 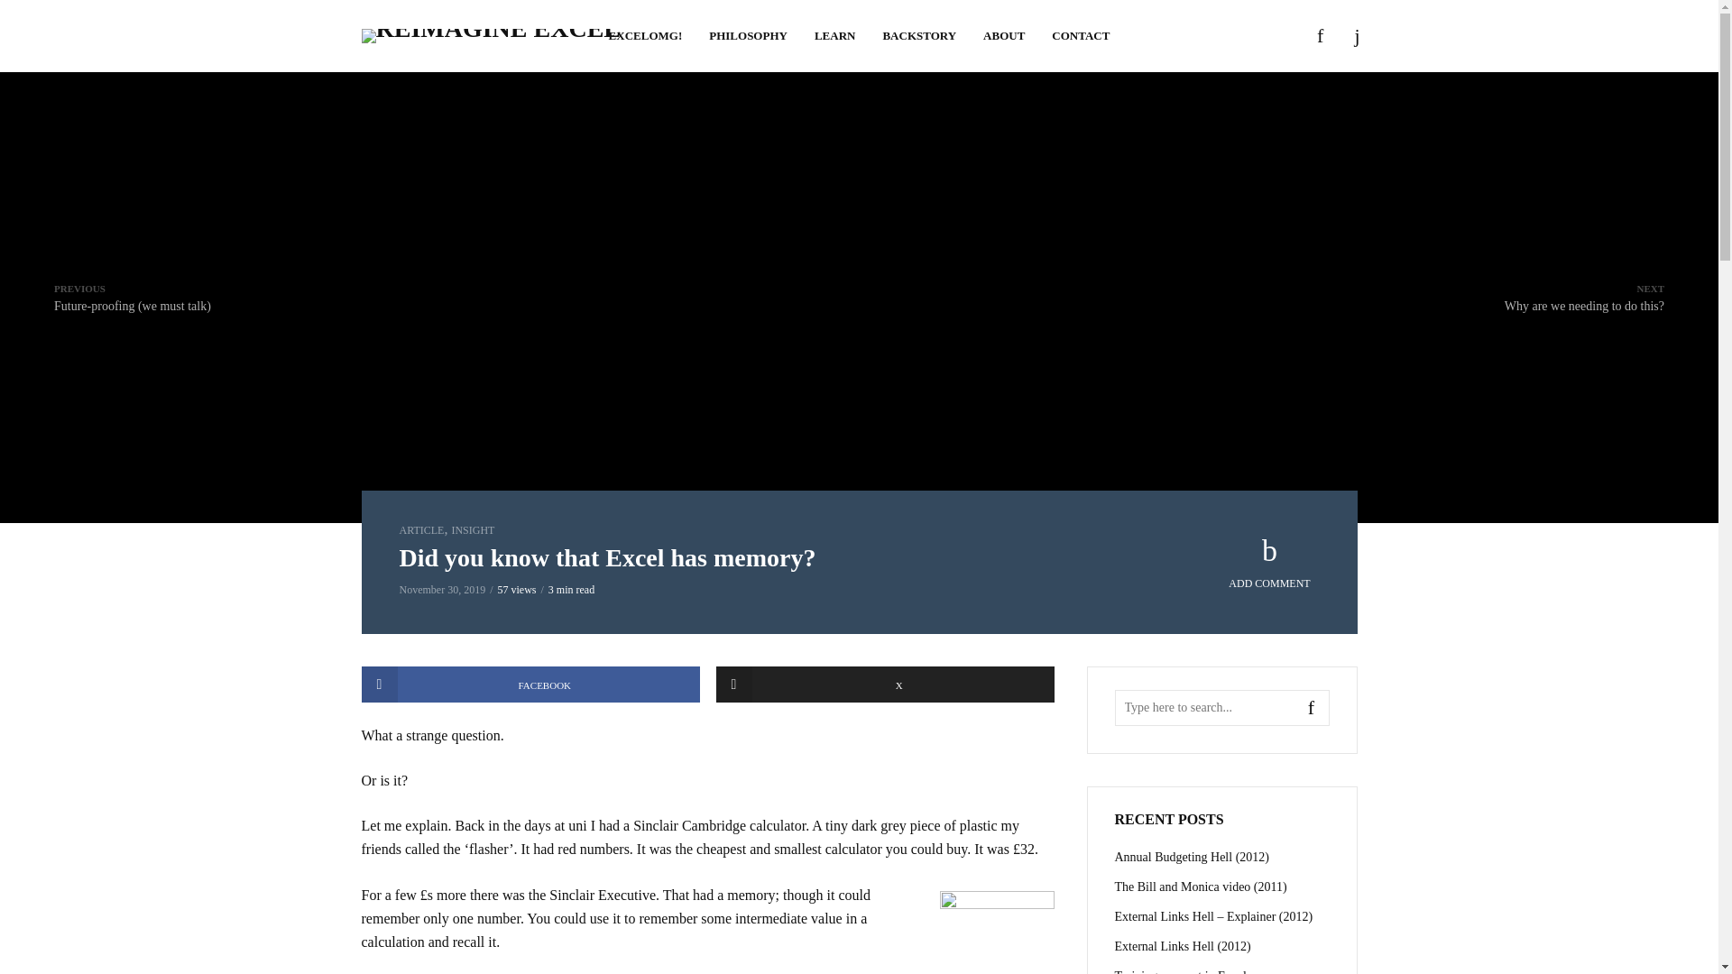 I want to click on ADD COMMENT, so click(x=886, y=684).